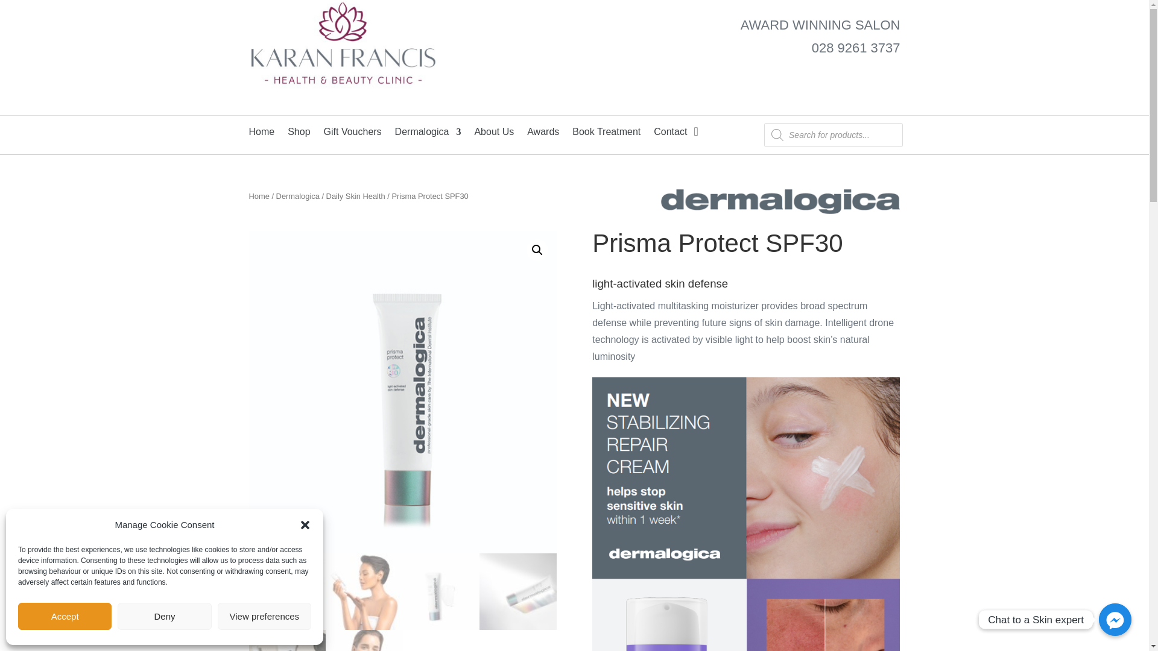 This screenshot has width=1158, height=651. I want to click on kf-logo-white, so click(343, 49).